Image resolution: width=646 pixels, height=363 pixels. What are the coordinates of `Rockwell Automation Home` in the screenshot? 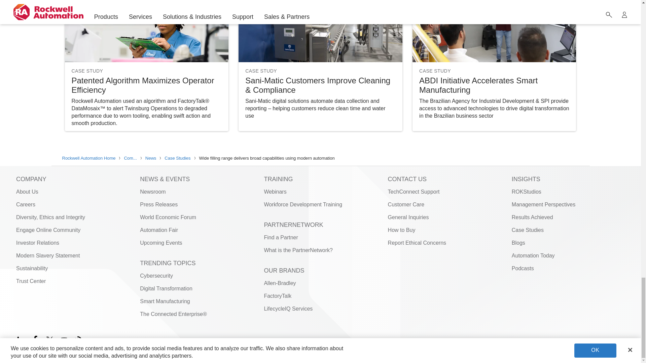 It's located at (585, 354).